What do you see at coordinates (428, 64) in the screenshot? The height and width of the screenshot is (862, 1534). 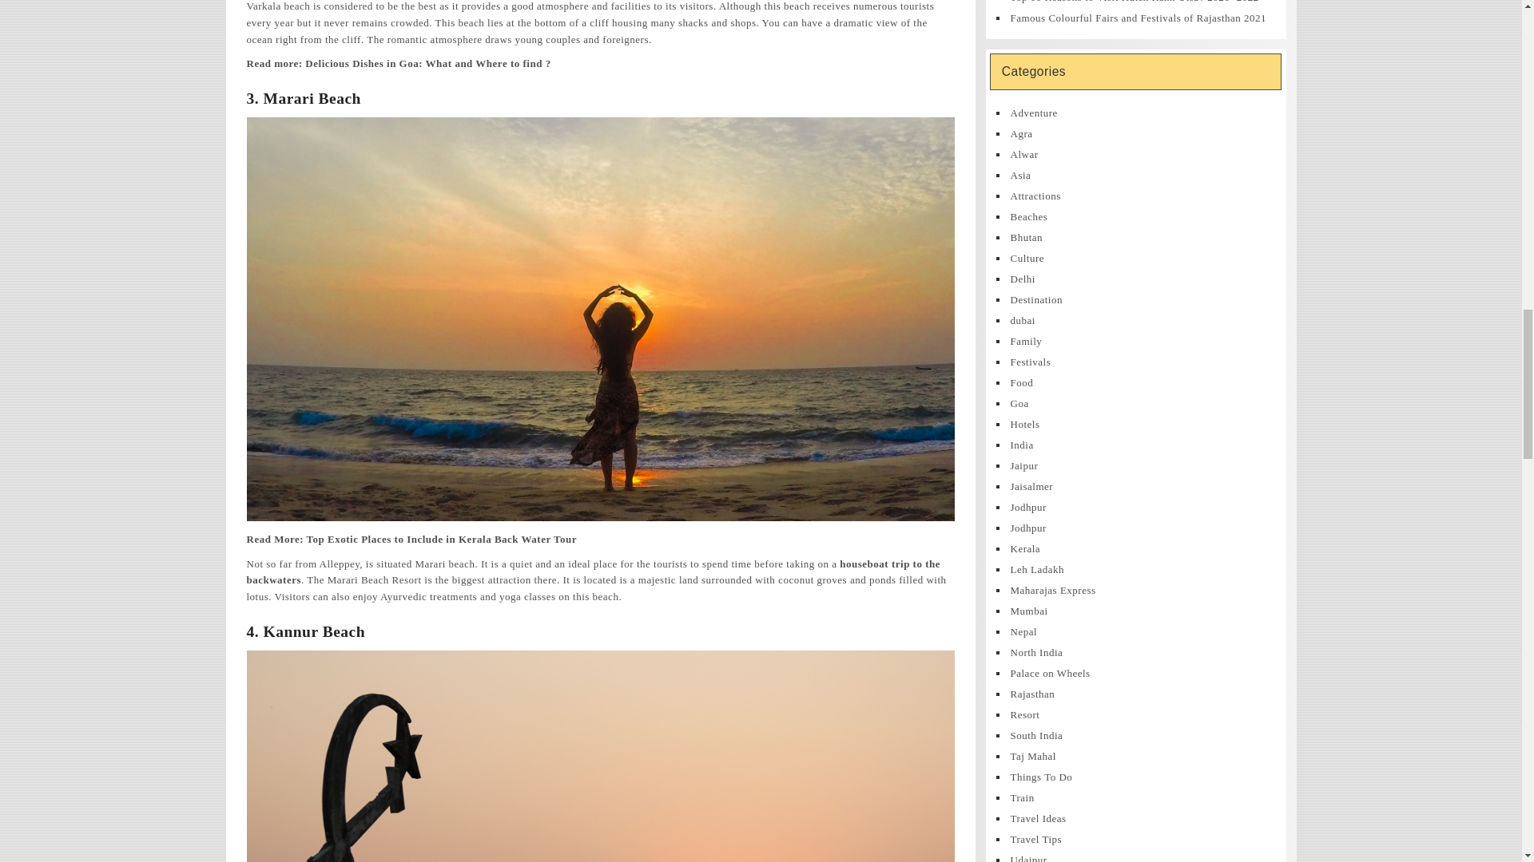 I see `Delicious Dishes in Goa: What and Where to find ?` at bounding box center [428, 64].